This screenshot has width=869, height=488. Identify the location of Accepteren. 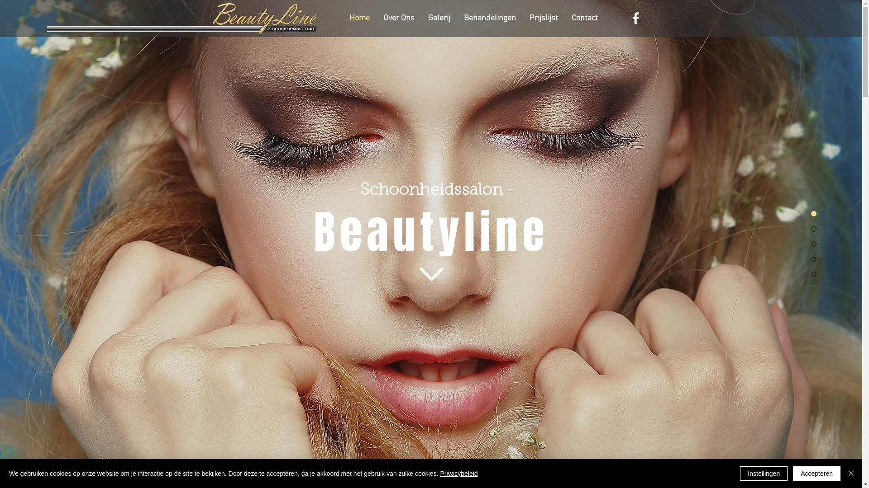
(816, 474).